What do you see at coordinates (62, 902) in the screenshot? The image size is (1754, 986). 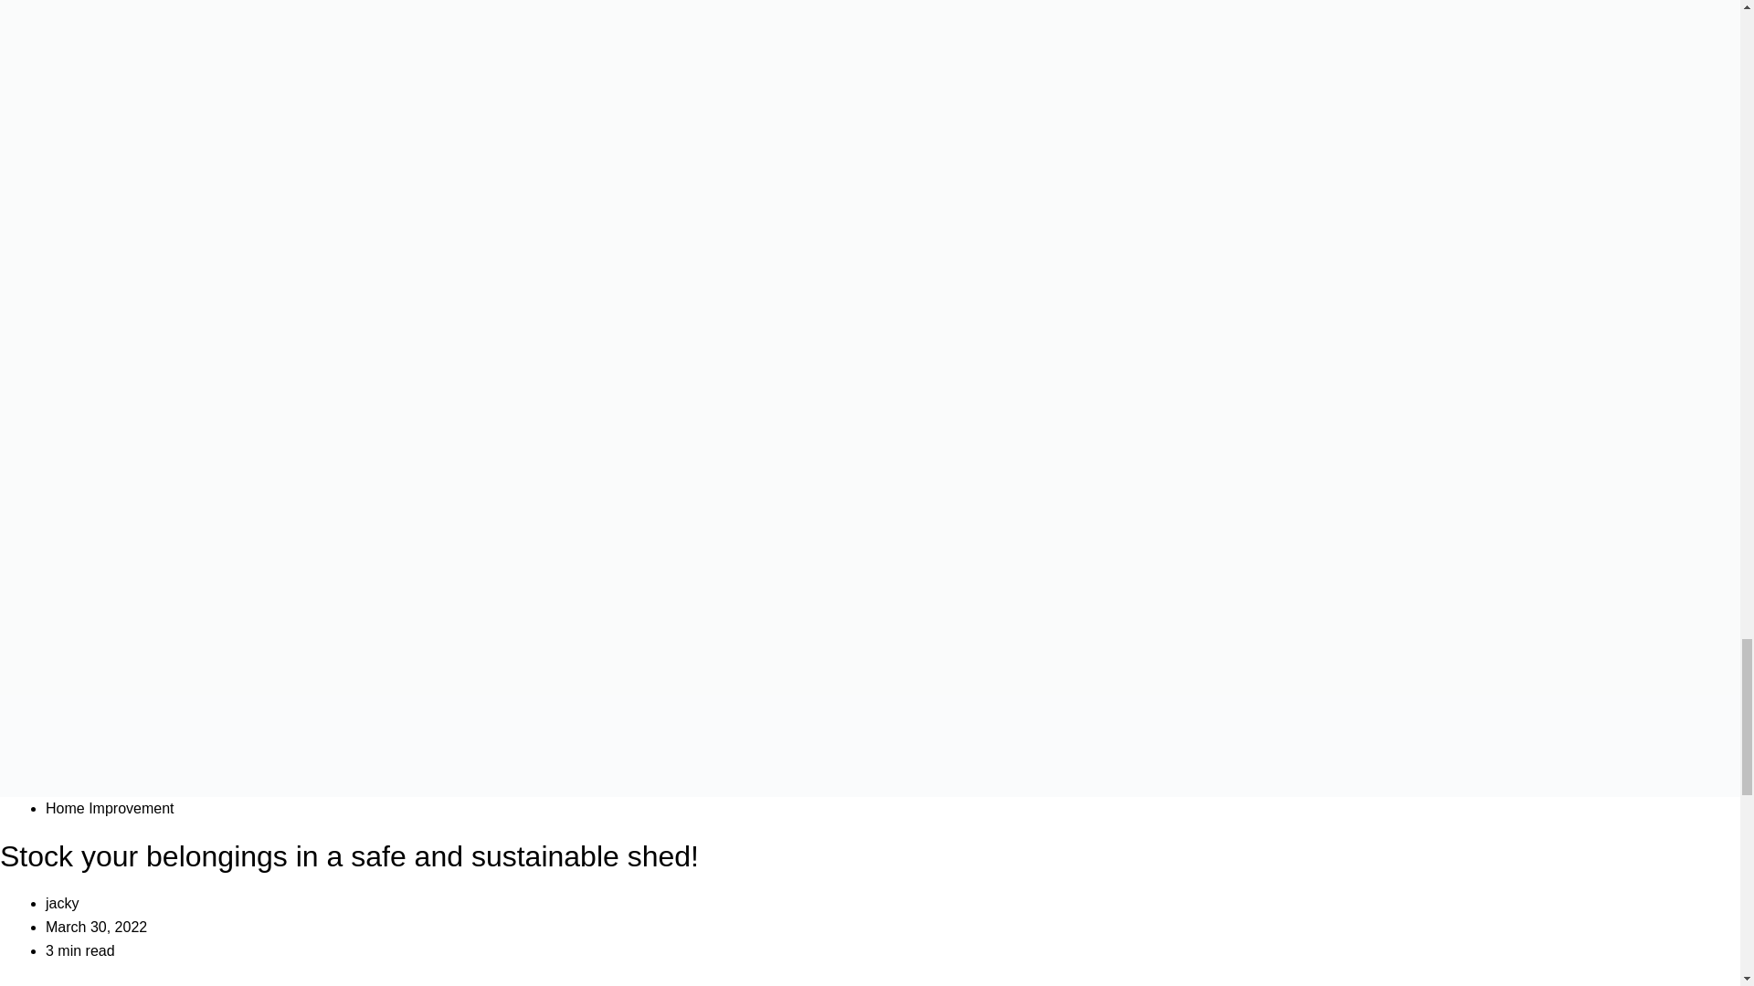 I see `jacky` at bounding box center [62, 902].